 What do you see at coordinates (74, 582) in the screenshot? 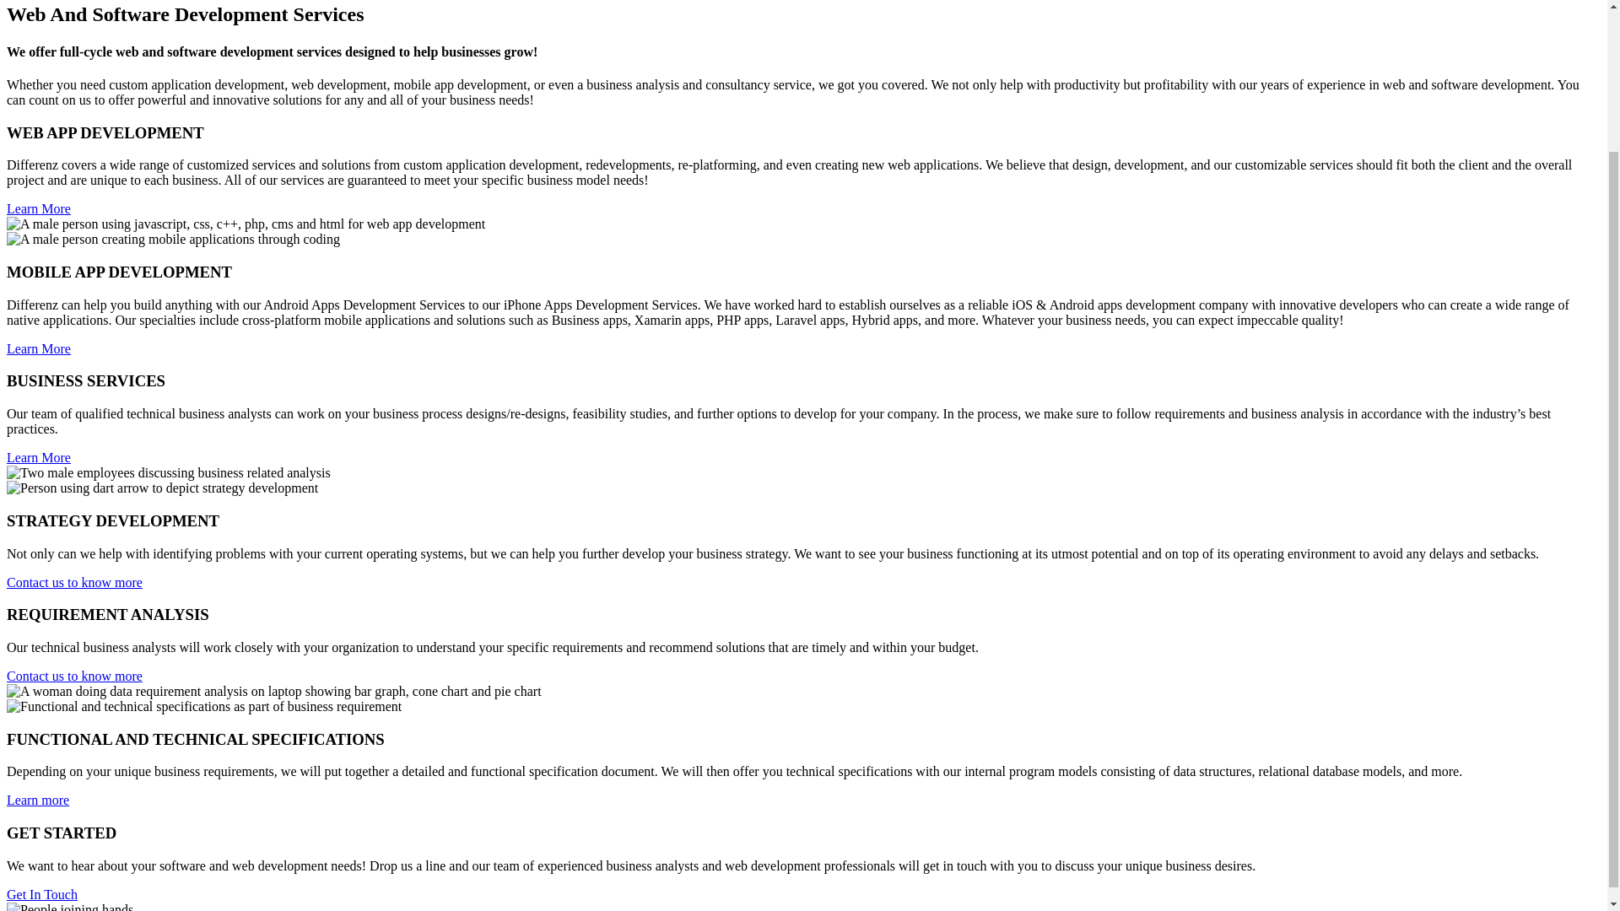
I see `Contact us to know more` at bounding box center [74, 582].